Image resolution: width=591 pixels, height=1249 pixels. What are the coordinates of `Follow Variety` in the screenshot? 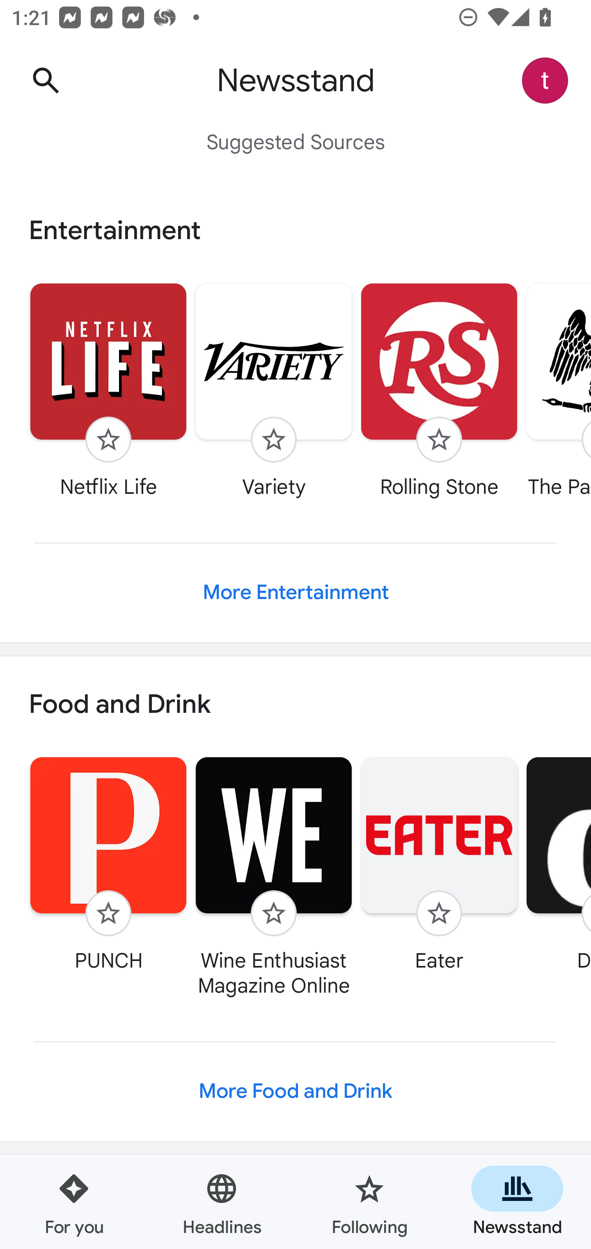 It's located at (274, 390).